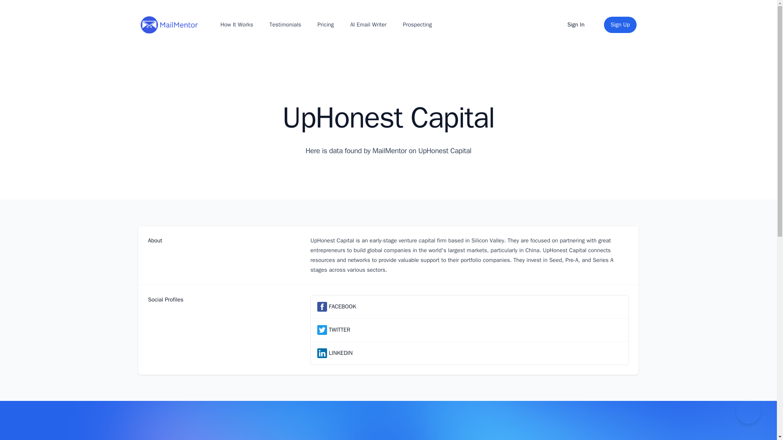  What do you see at coordinates (285, 24) in the screenshot?
I see `Testimonials` at bounding box center [285, 24].